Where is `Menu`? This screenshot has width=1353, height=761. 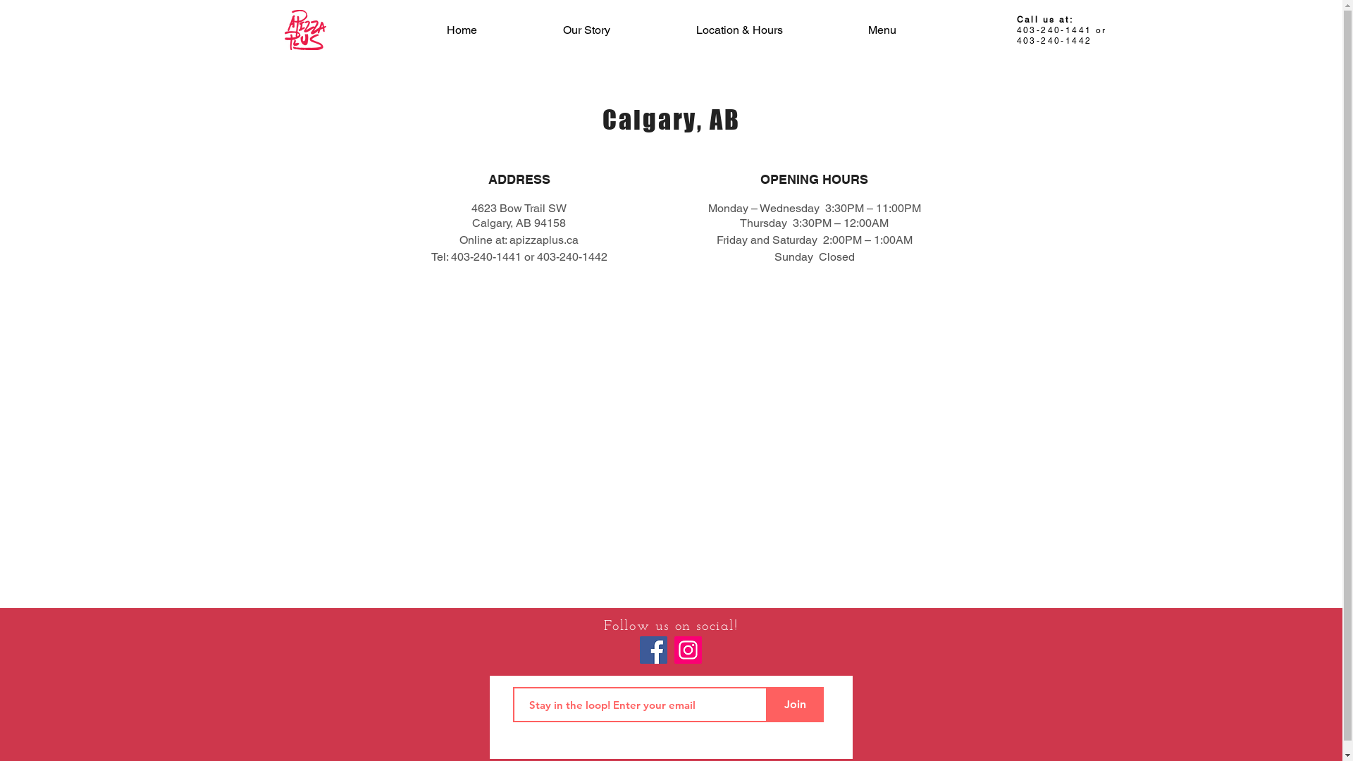 Menu is located at coordinates (882, 30).